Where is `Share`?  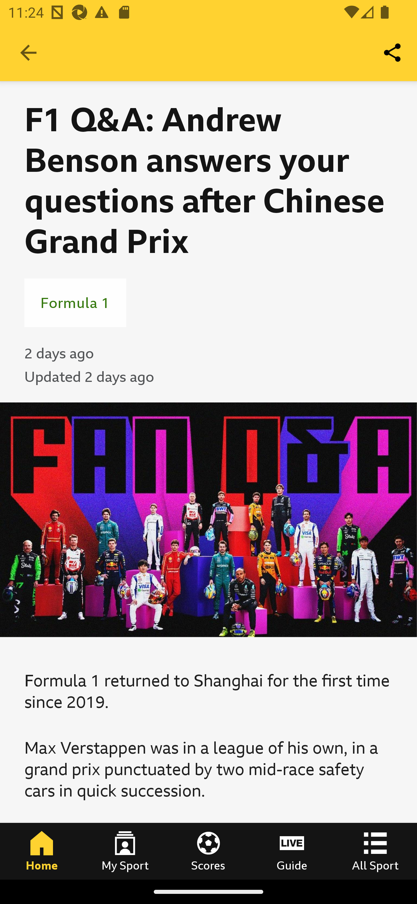 Share is located at coordinates (393, 52).